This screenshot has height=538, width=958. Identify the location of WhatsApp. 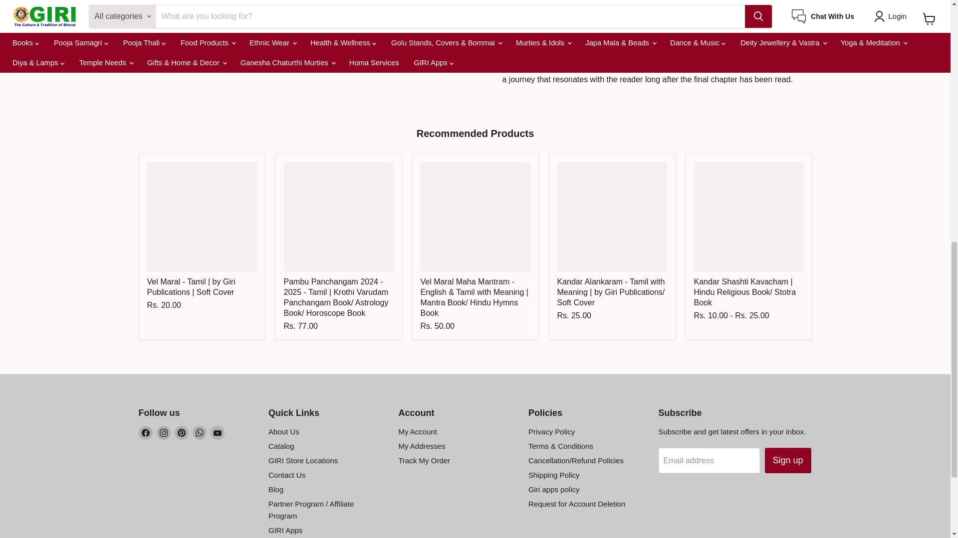
(200, 433).